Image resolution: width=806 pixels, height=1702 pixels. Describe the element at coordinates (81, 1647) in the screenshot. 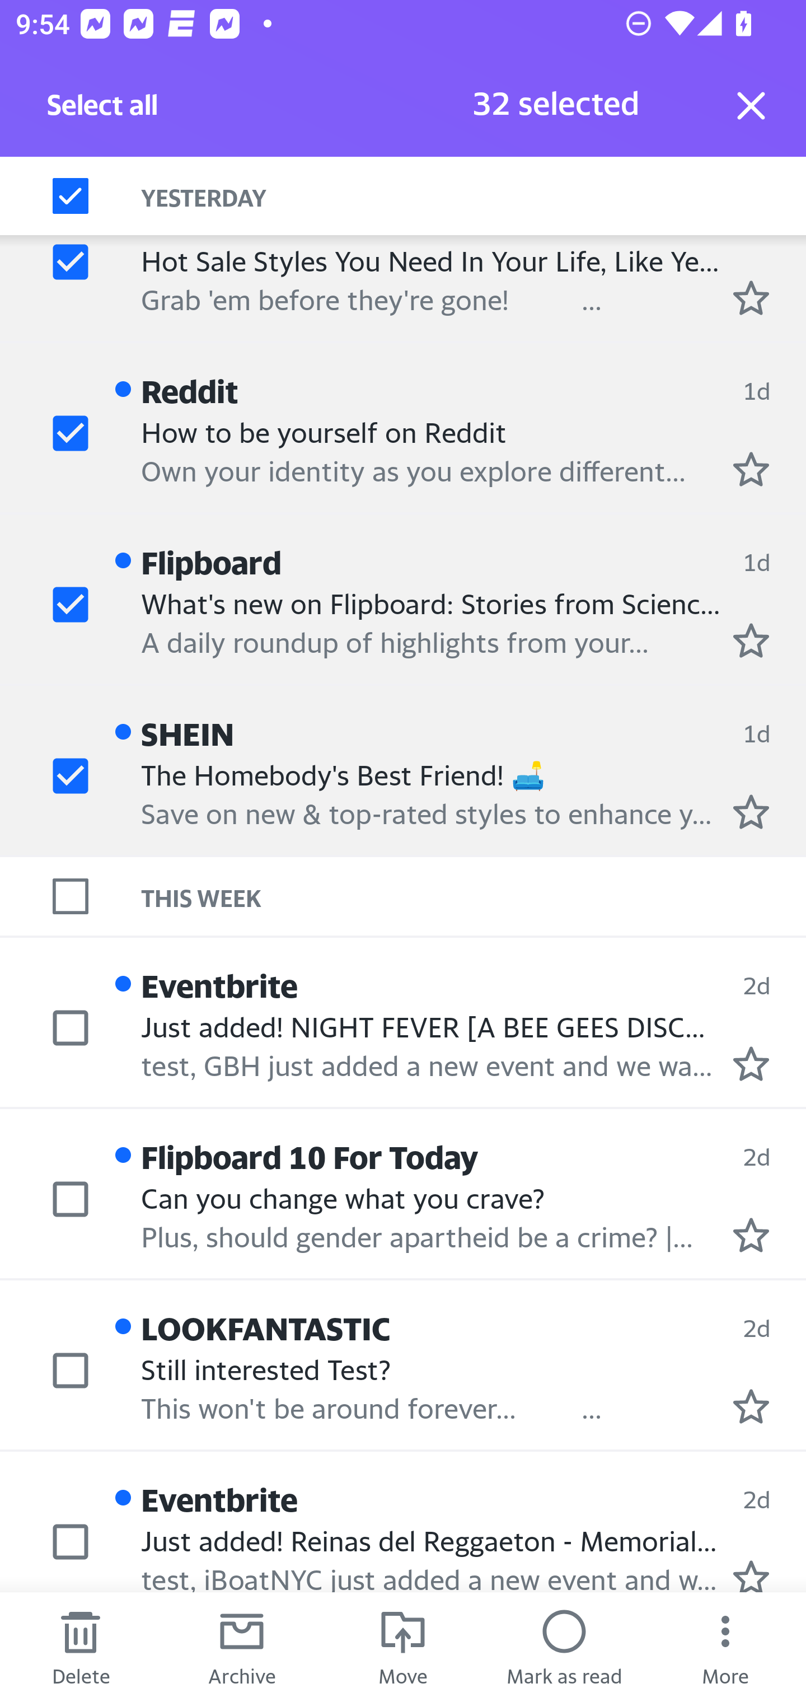

I see `Delete` at that location.